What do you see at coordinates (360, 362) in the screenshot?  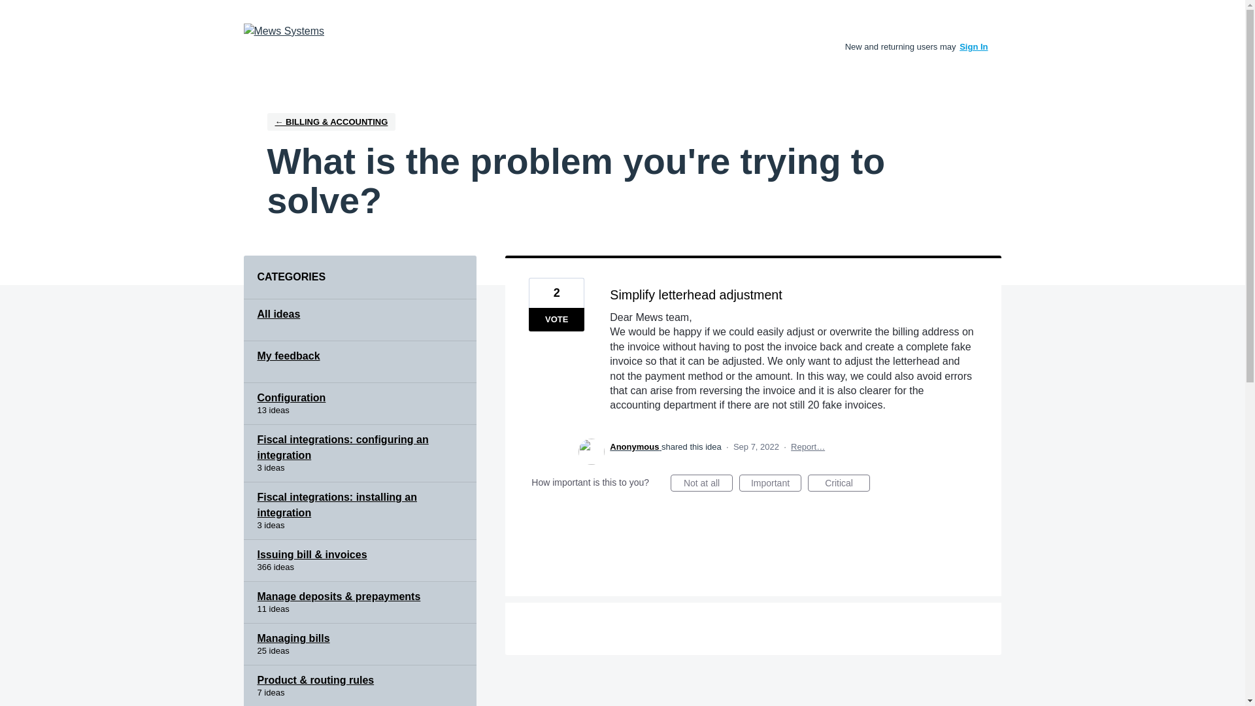 I see `My feedback` at bounding box center [360, 362].